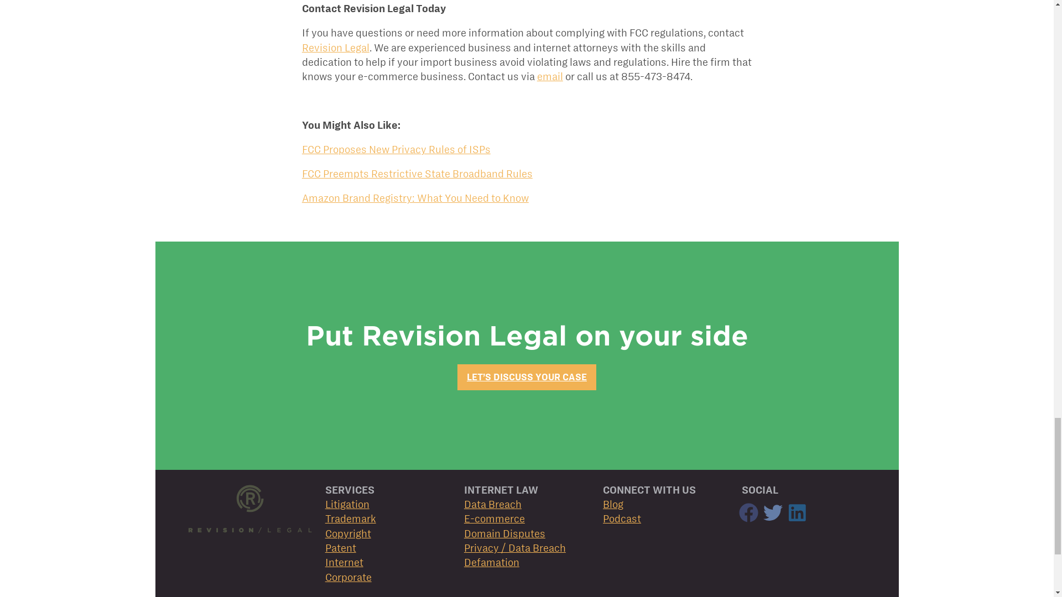 This screenshot has width=1062, height=597. Describe the element at coordinates (494, 519) in the screenshot. I see `E-commerce` at that location.